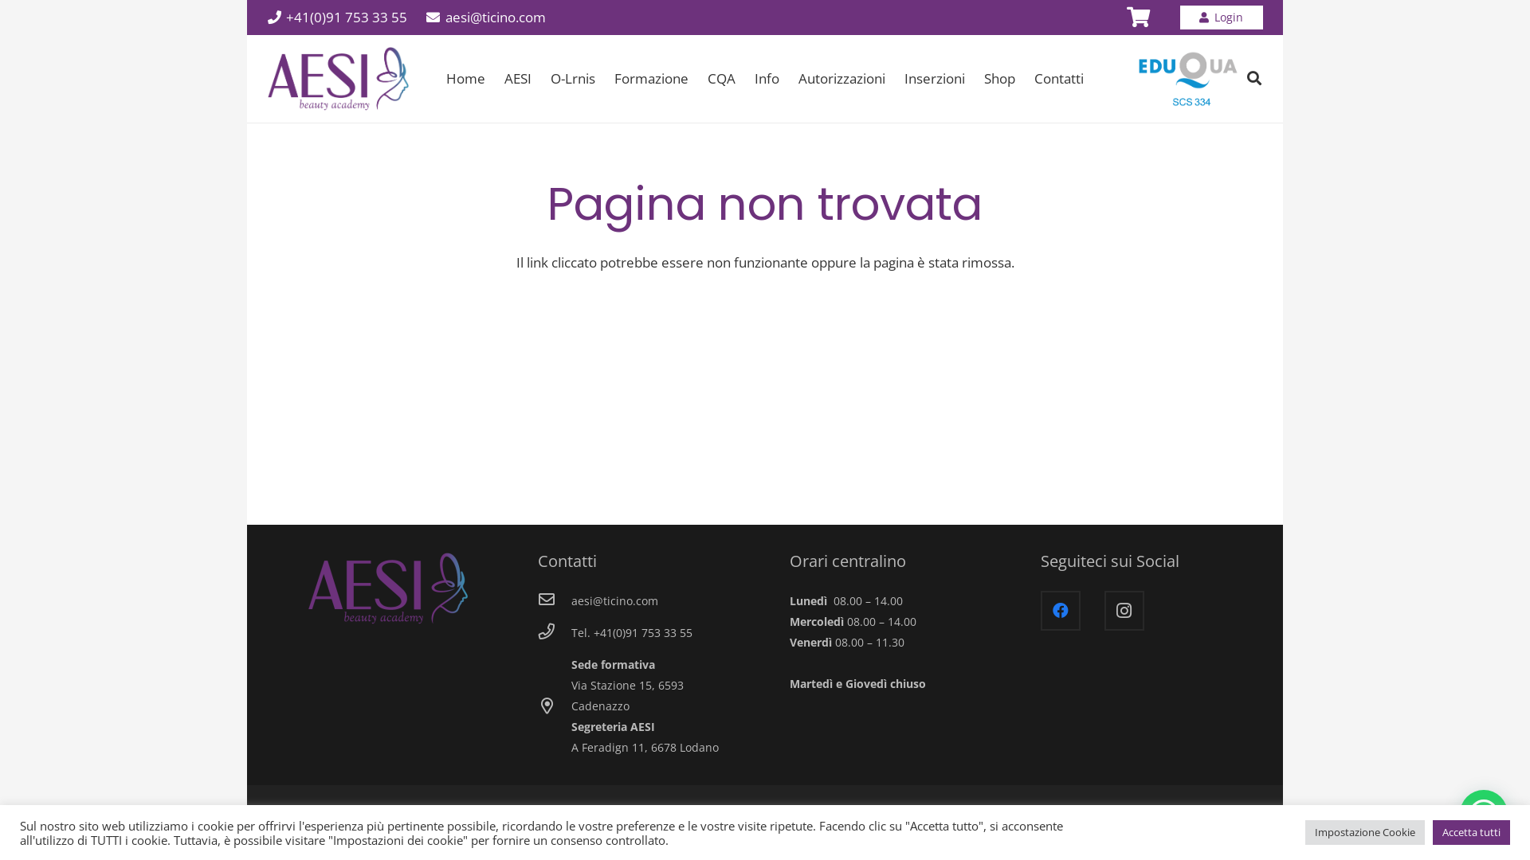 This screenshot has height=860, width=1530. Describe the element at coordinates (767, 79) in the screenshot. I see `Info` at that location.